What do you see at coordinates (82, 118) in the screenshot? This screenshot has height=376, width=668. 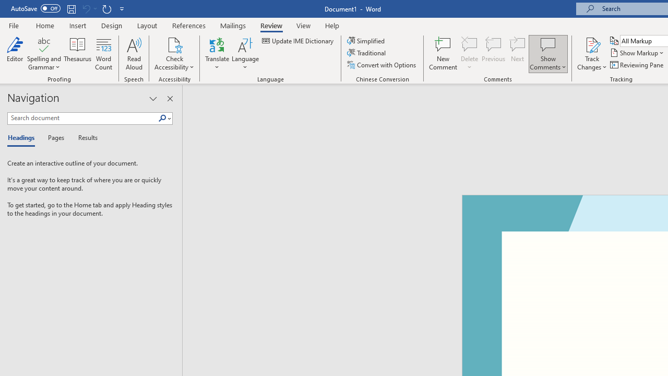 I see `Search document` at bounding box center [82, 118].